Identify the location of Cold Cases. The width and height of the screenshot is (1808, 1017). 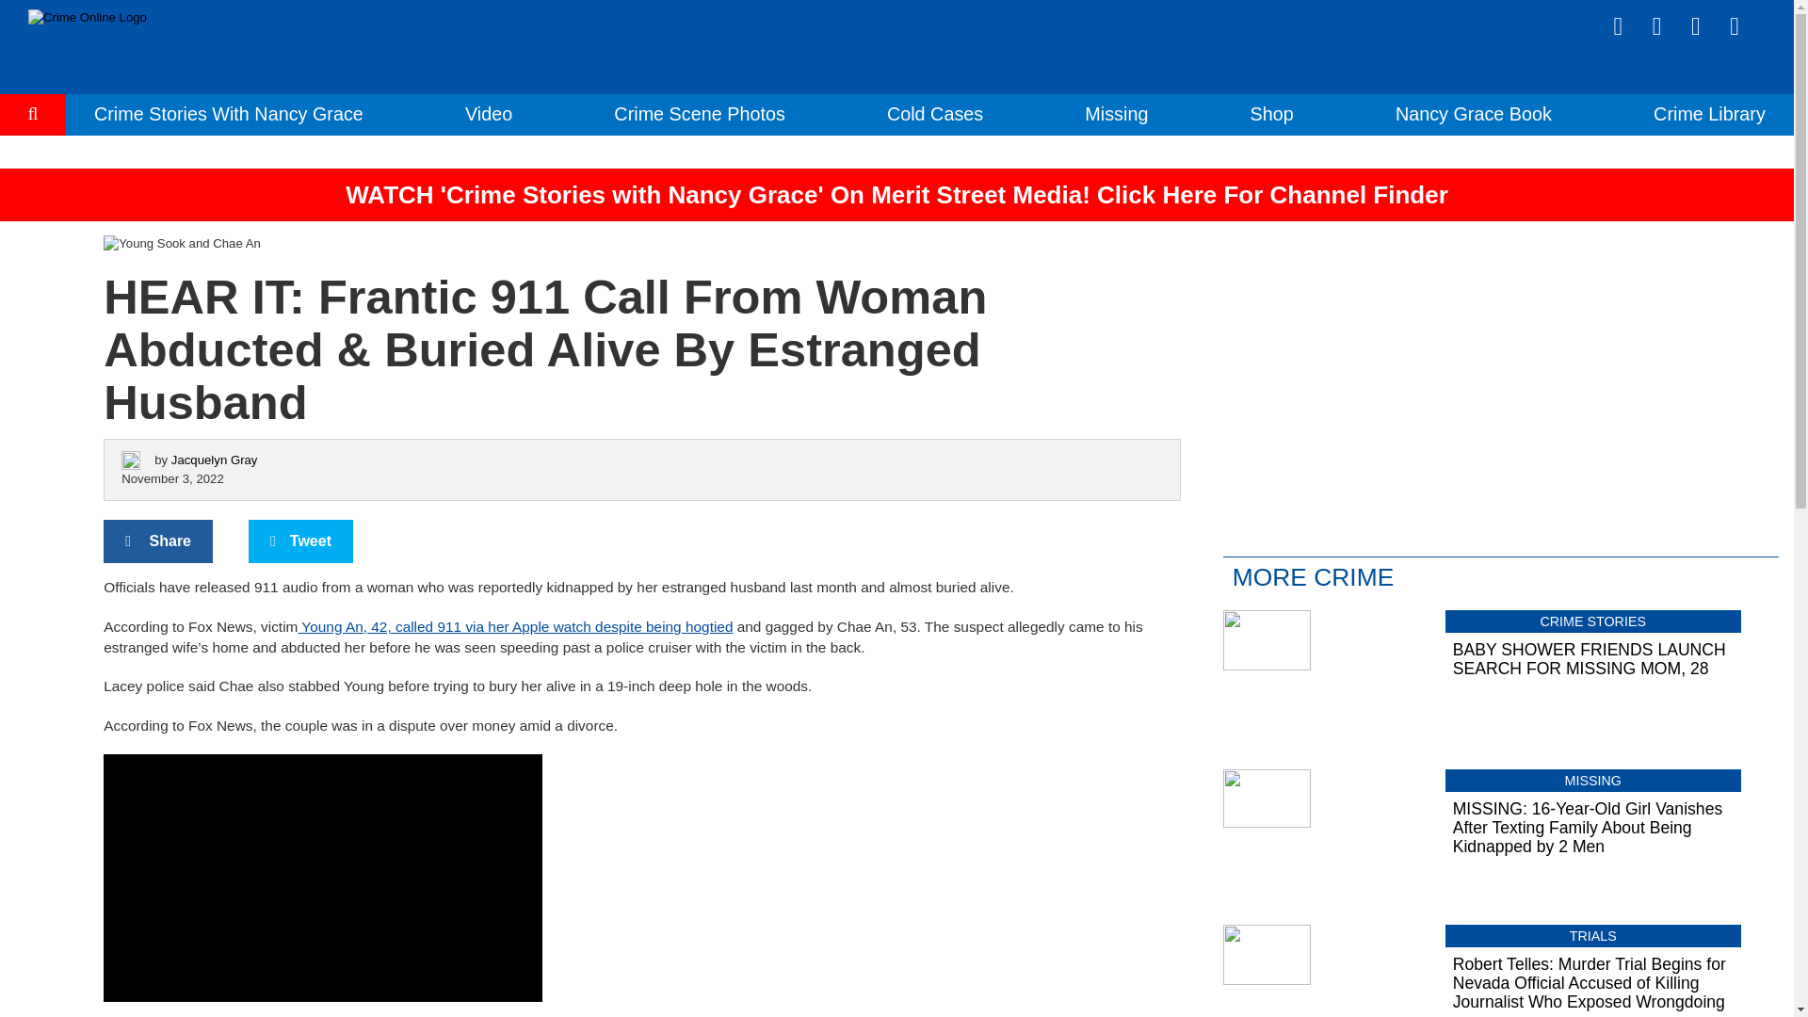
(935, 113).